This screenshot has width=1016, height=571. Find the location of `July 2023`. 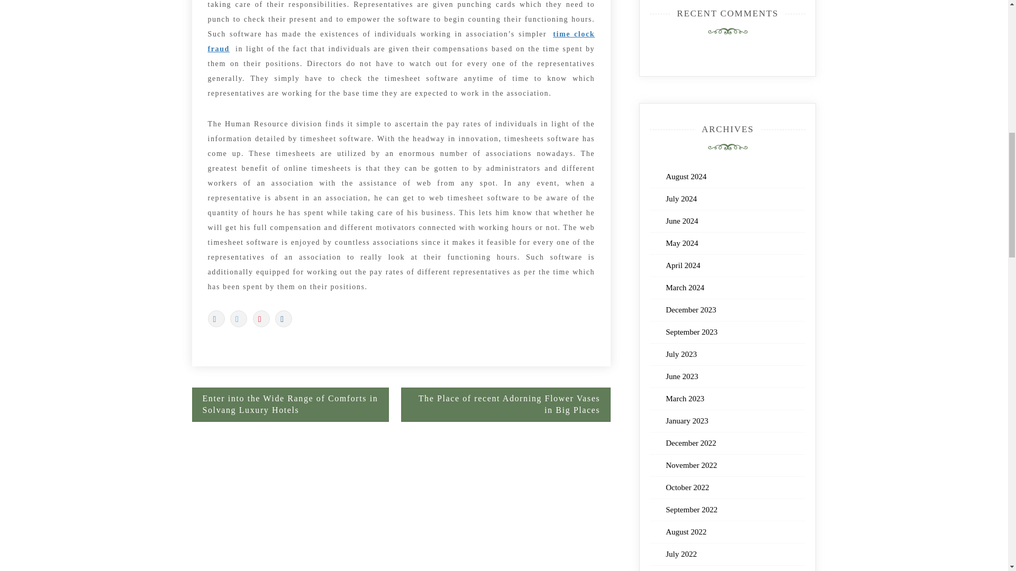

July 2023 is located at coordinates (681, 354).